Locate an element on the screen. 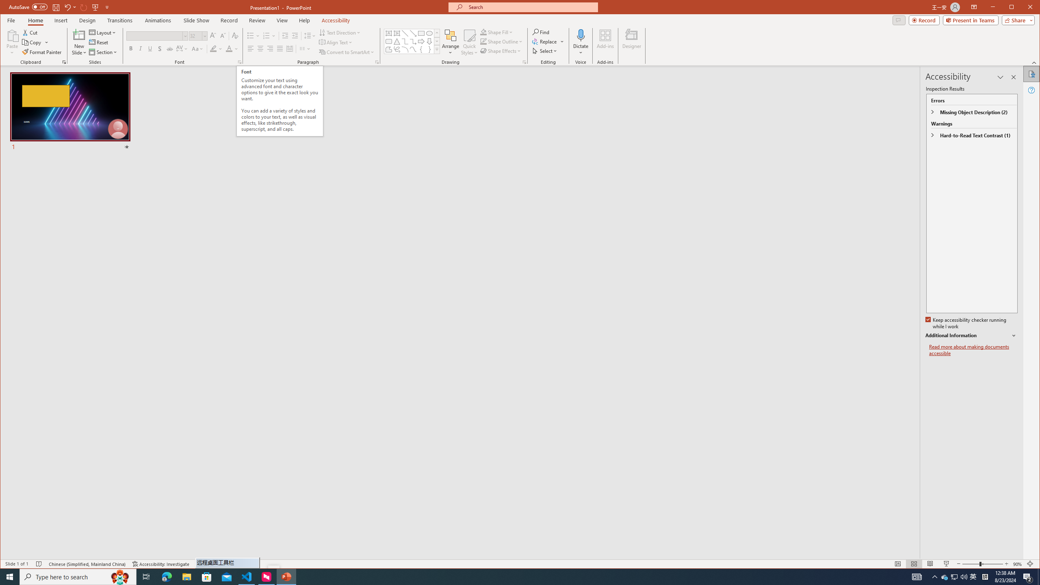 The width and height of the screenshot is (1040, 585). Shape Effects is located at coordinates (502, 50).